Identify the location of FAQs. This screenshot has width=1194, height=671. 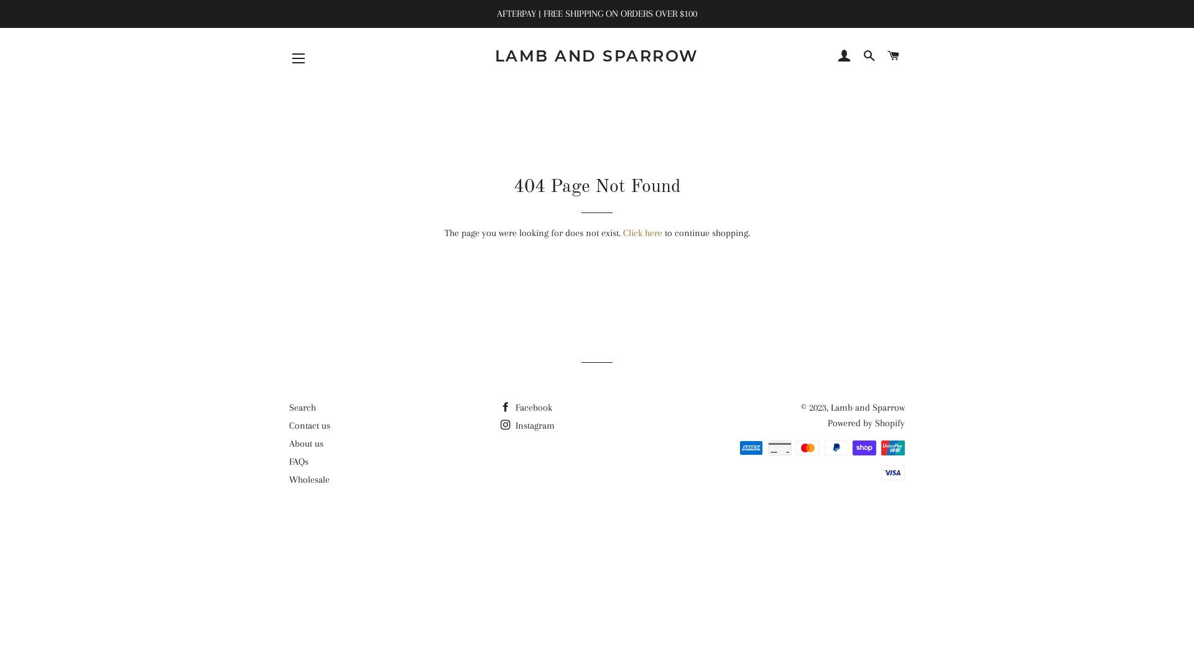
(298, 462).